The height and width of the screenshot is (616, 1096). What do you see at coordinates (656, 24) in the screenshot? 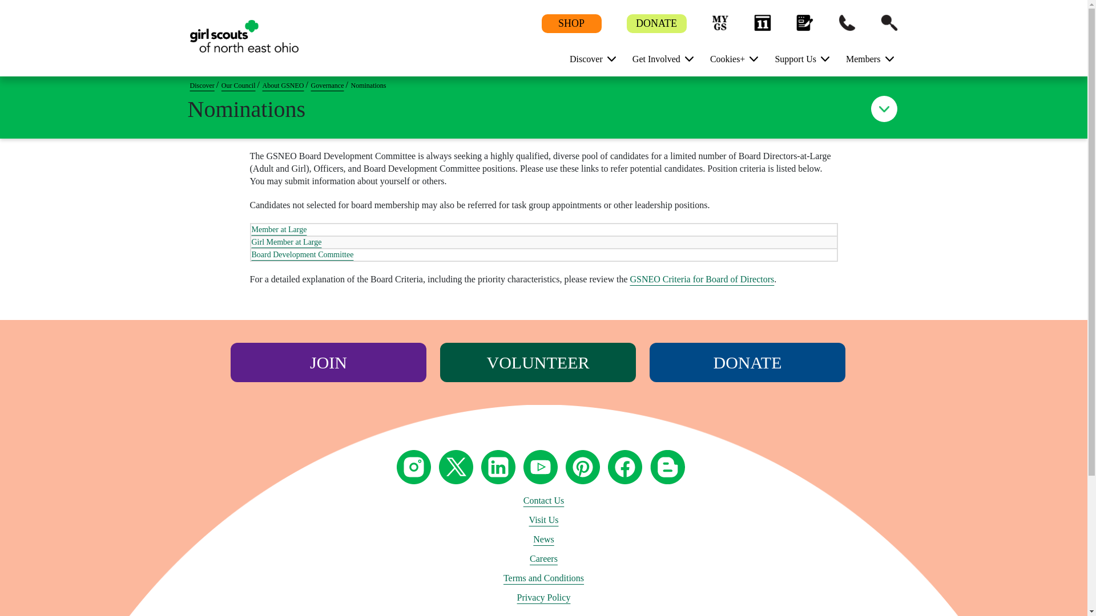
I see `DONATE` at bounding box center [656, 24].